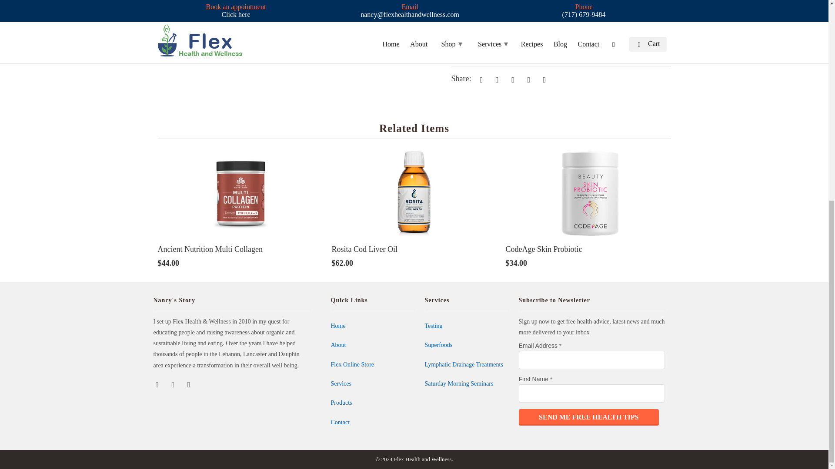 The width and height of the screenshot is (835, 469). Describe the element at coordinates (190, 384) in the screenshot. I see `Flex Health and Wellness on LinkedIn` at that location.